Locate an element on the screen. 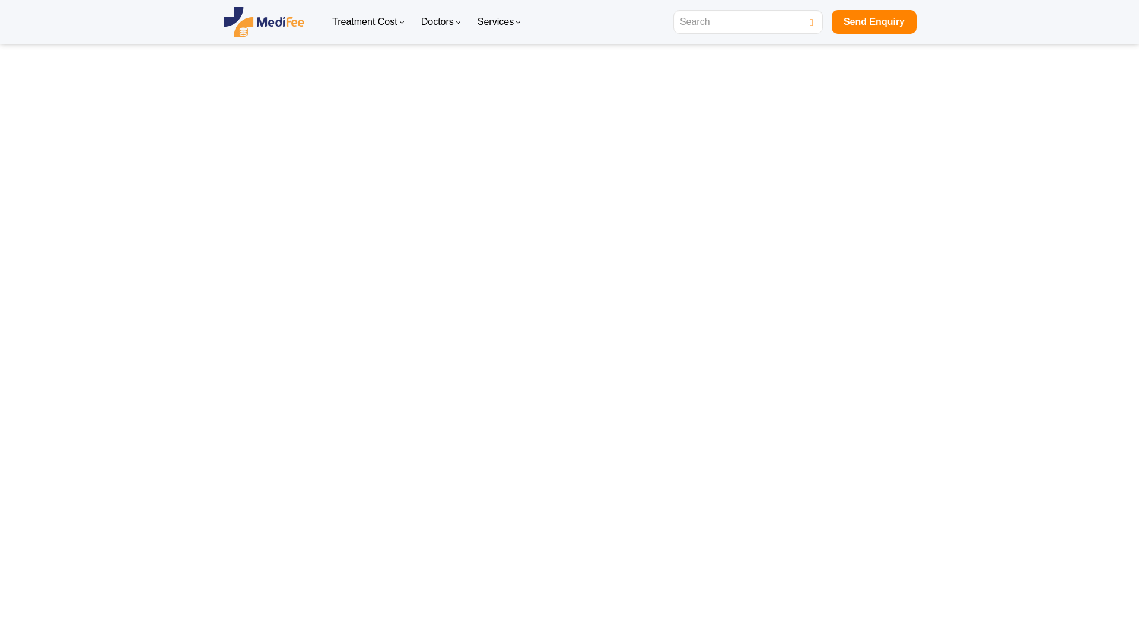 This screenshot has width=1139, height=641. Services is located at coordinates (498, 21).